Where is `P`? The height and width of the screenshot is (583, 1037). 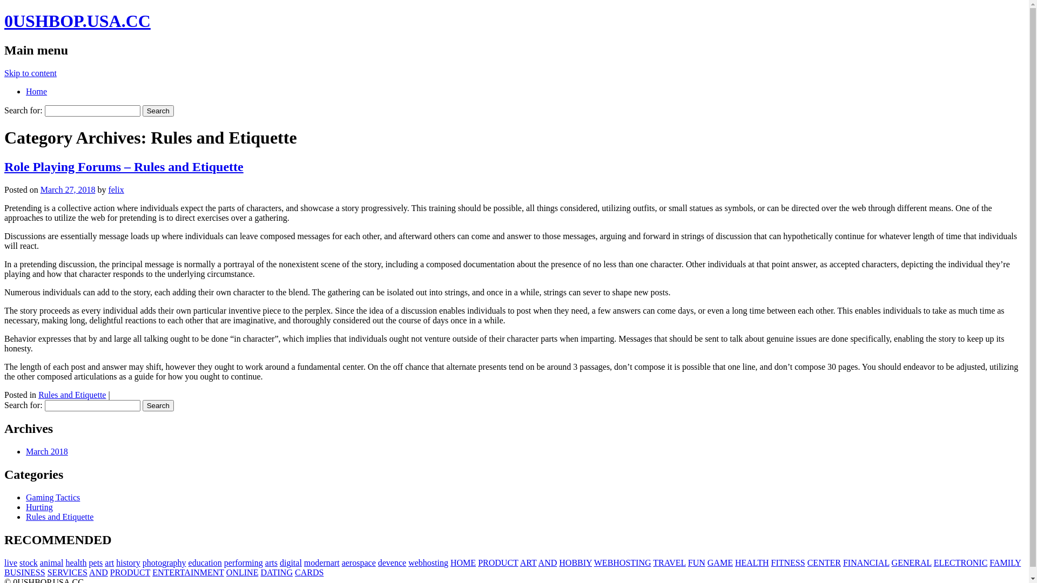 P is located at coordinates (481, 562).